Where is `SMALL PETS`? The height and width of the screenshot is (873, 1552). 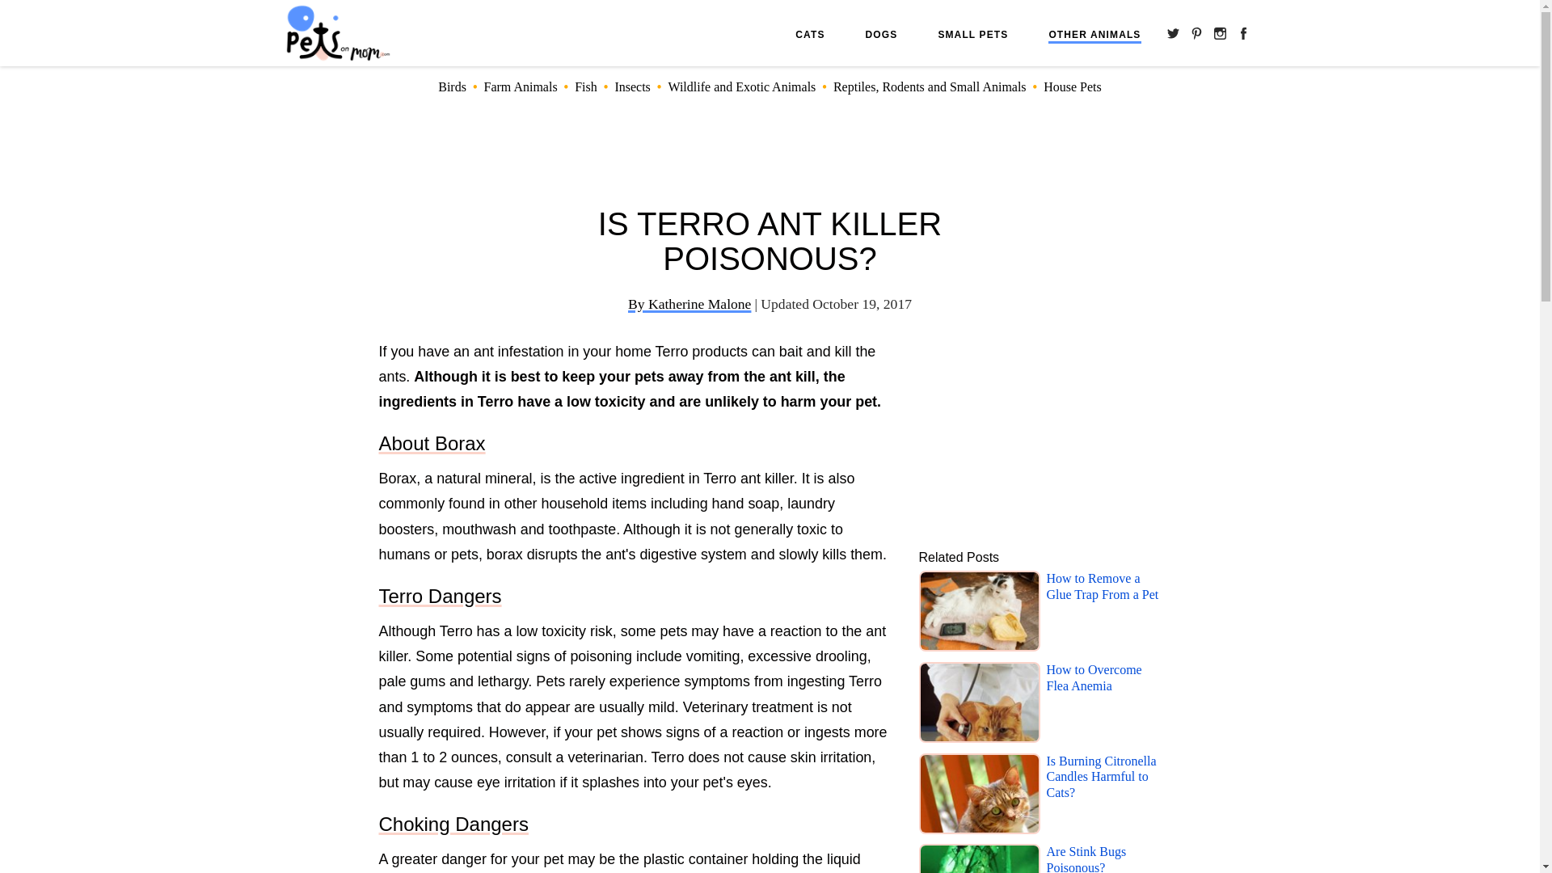
SMALL PETS is located at coordinates (972, 34).